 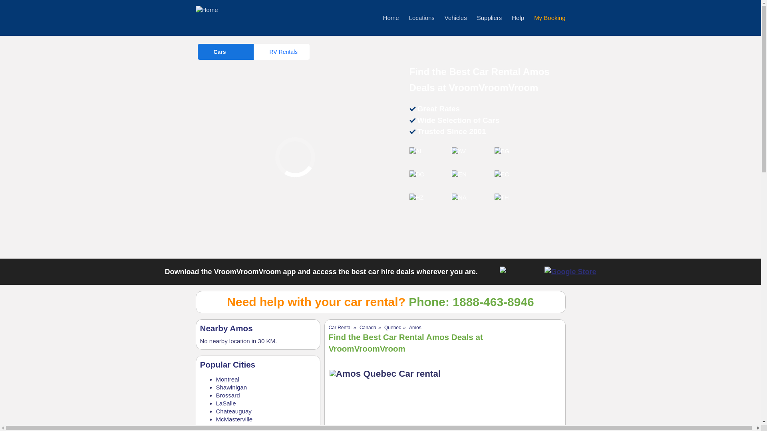 I want to click on Brossard, so click(x=227, y=395).